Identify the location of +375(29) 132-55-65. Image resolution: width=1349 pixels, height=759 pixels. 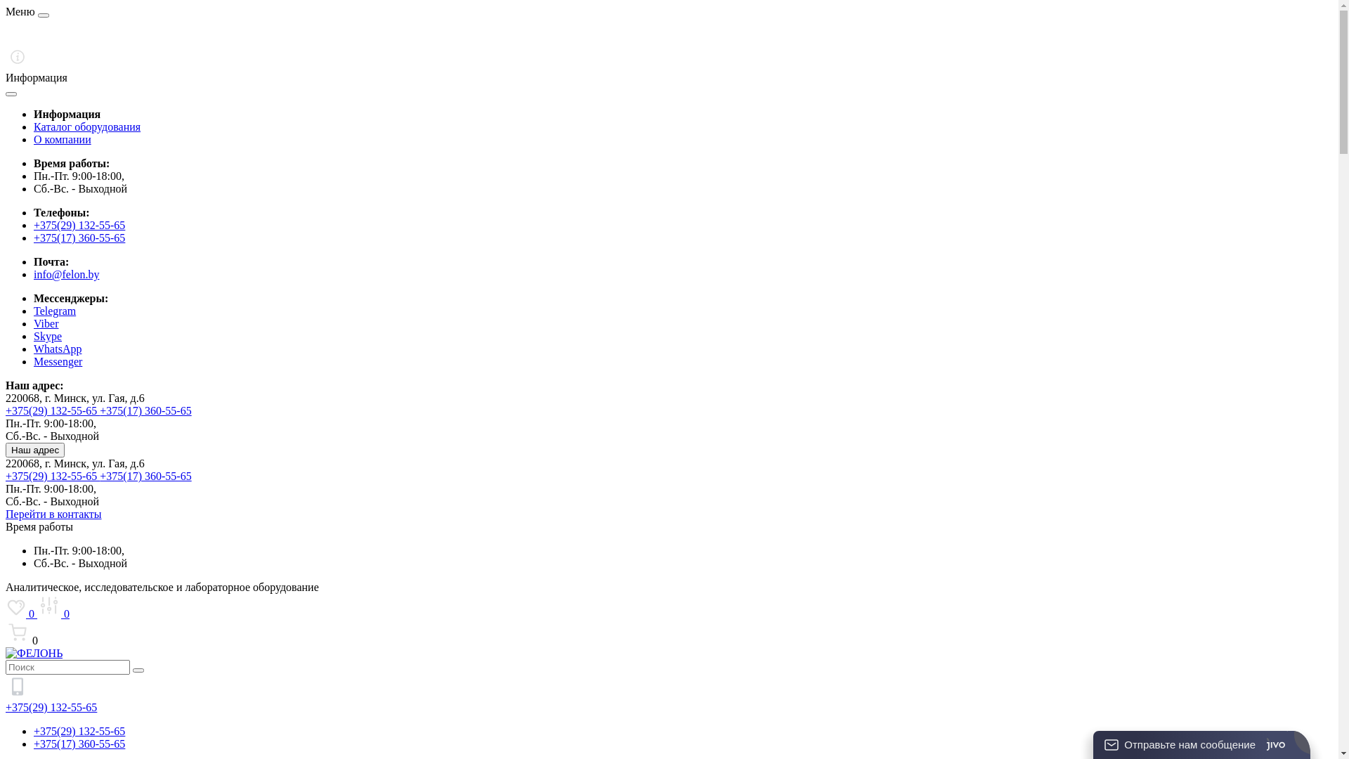
(51, 707).